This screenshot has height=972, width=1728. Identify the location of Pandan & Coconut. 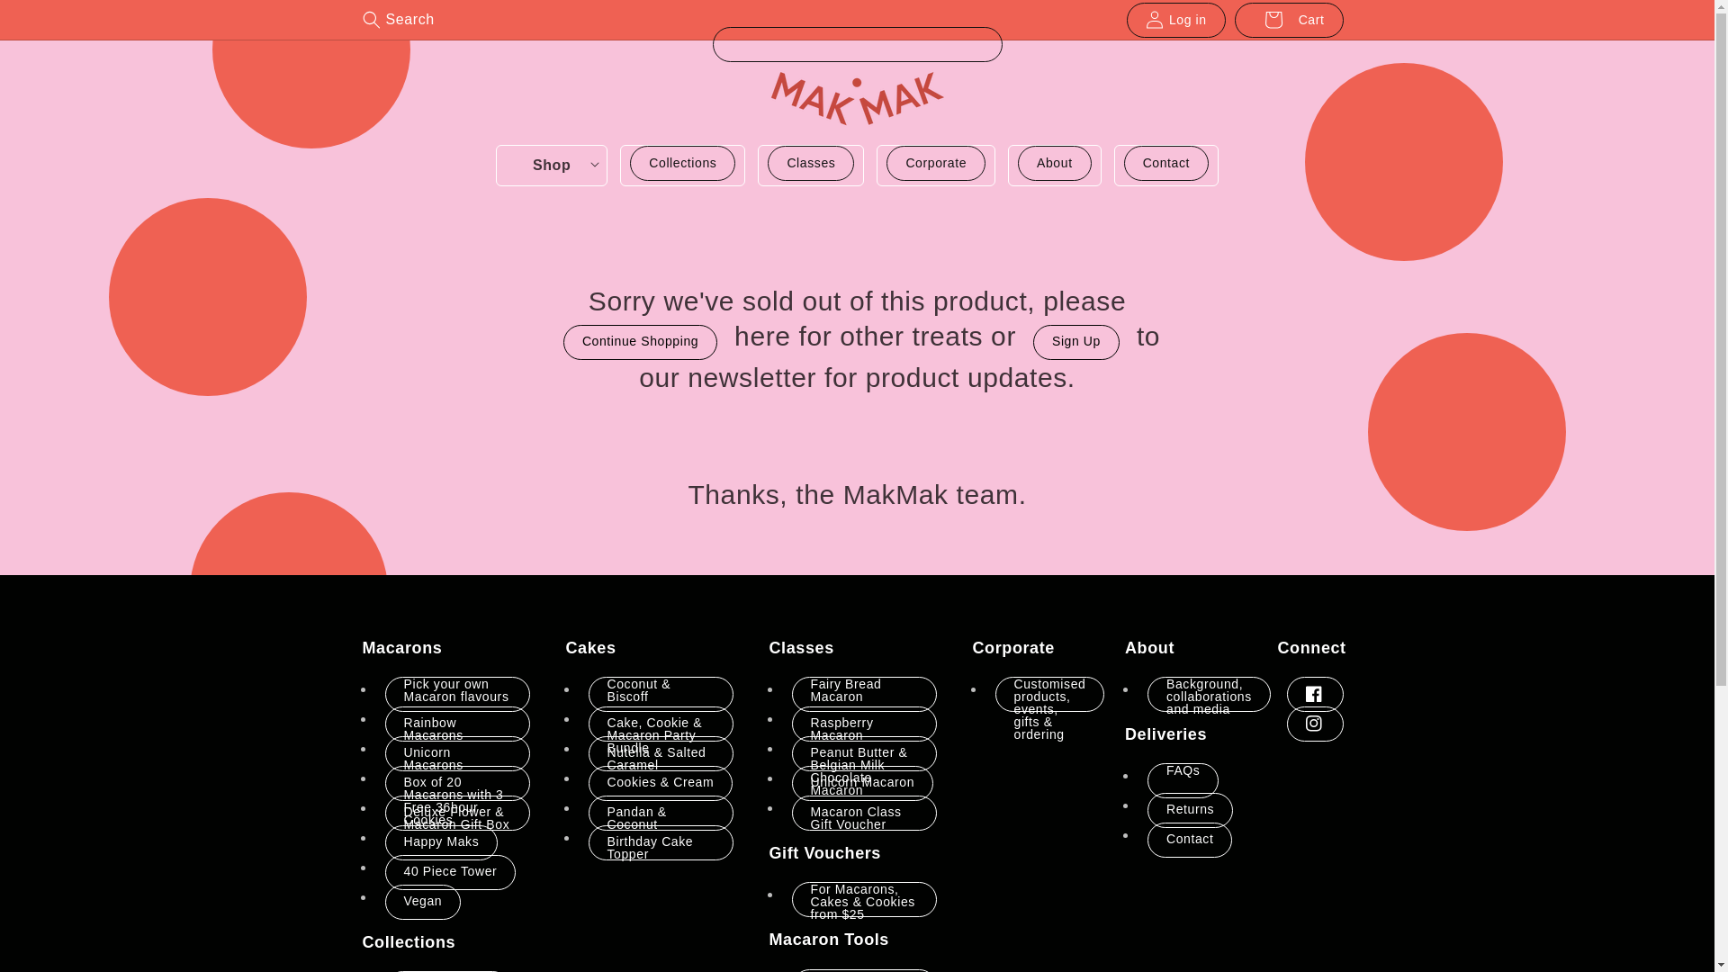
(661, 814).